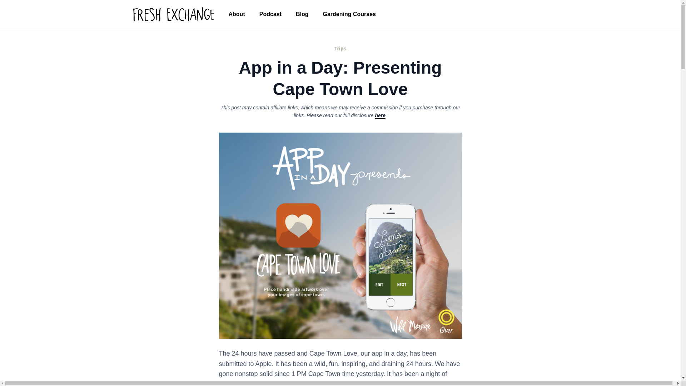 Image resolution: width=686 pixels, height=386 pixels. I want to click on Trips, so click(340, 49).